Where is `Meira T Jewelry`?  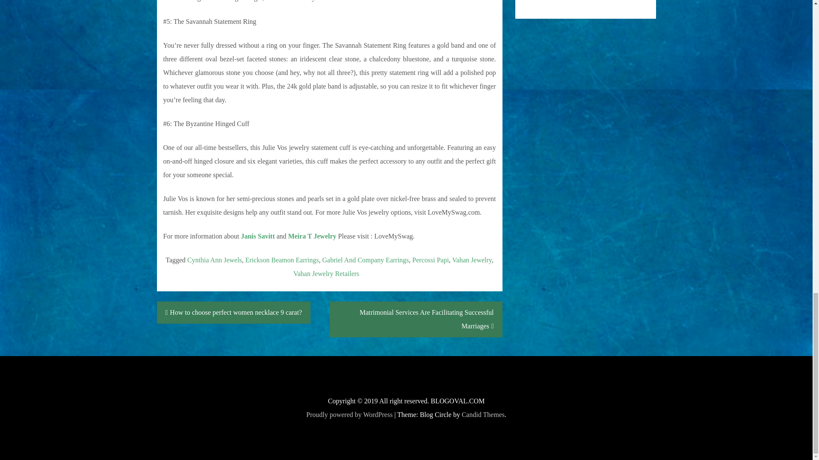 Meira T Jewelry is located at coordinates (312, 236).